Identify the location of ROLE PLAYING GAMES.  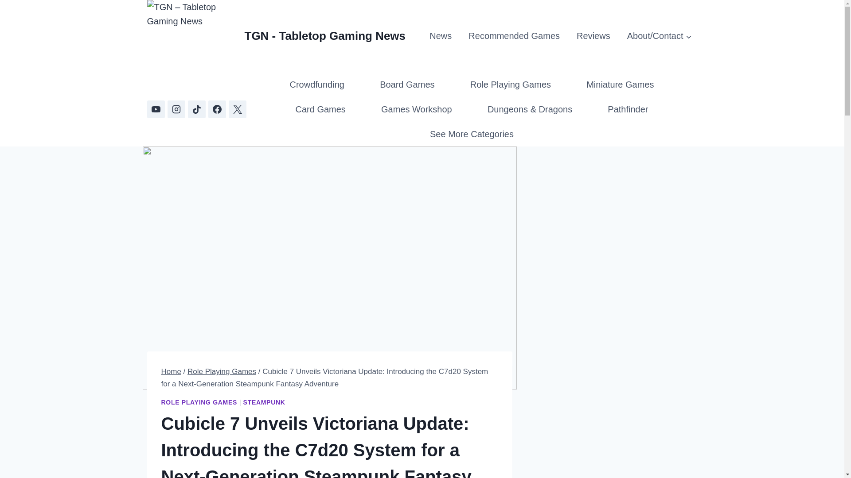
(199, 402).